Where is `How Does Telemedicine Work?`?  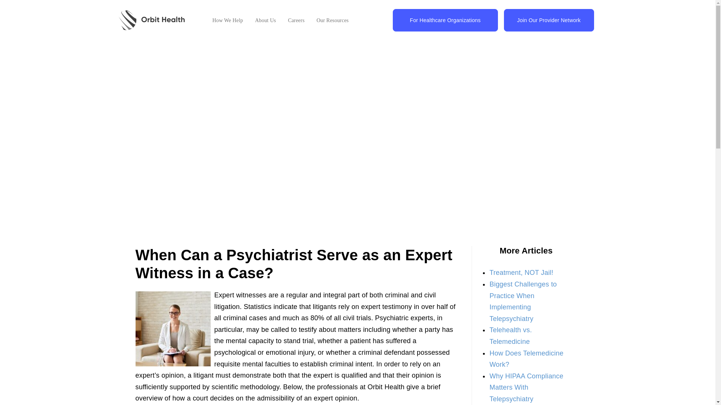
How Does Telemedicine Work? is located at coordinates (526, 359).